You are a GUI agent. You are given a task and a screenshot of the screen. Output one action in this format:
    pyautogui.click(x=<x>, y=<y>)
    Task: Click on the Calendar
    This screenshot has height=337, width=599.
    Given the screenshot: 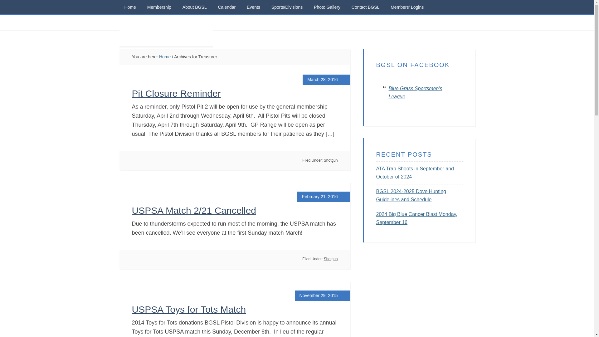 What is the action you would take?
    pyautogui.click(x=226, y=7)
    